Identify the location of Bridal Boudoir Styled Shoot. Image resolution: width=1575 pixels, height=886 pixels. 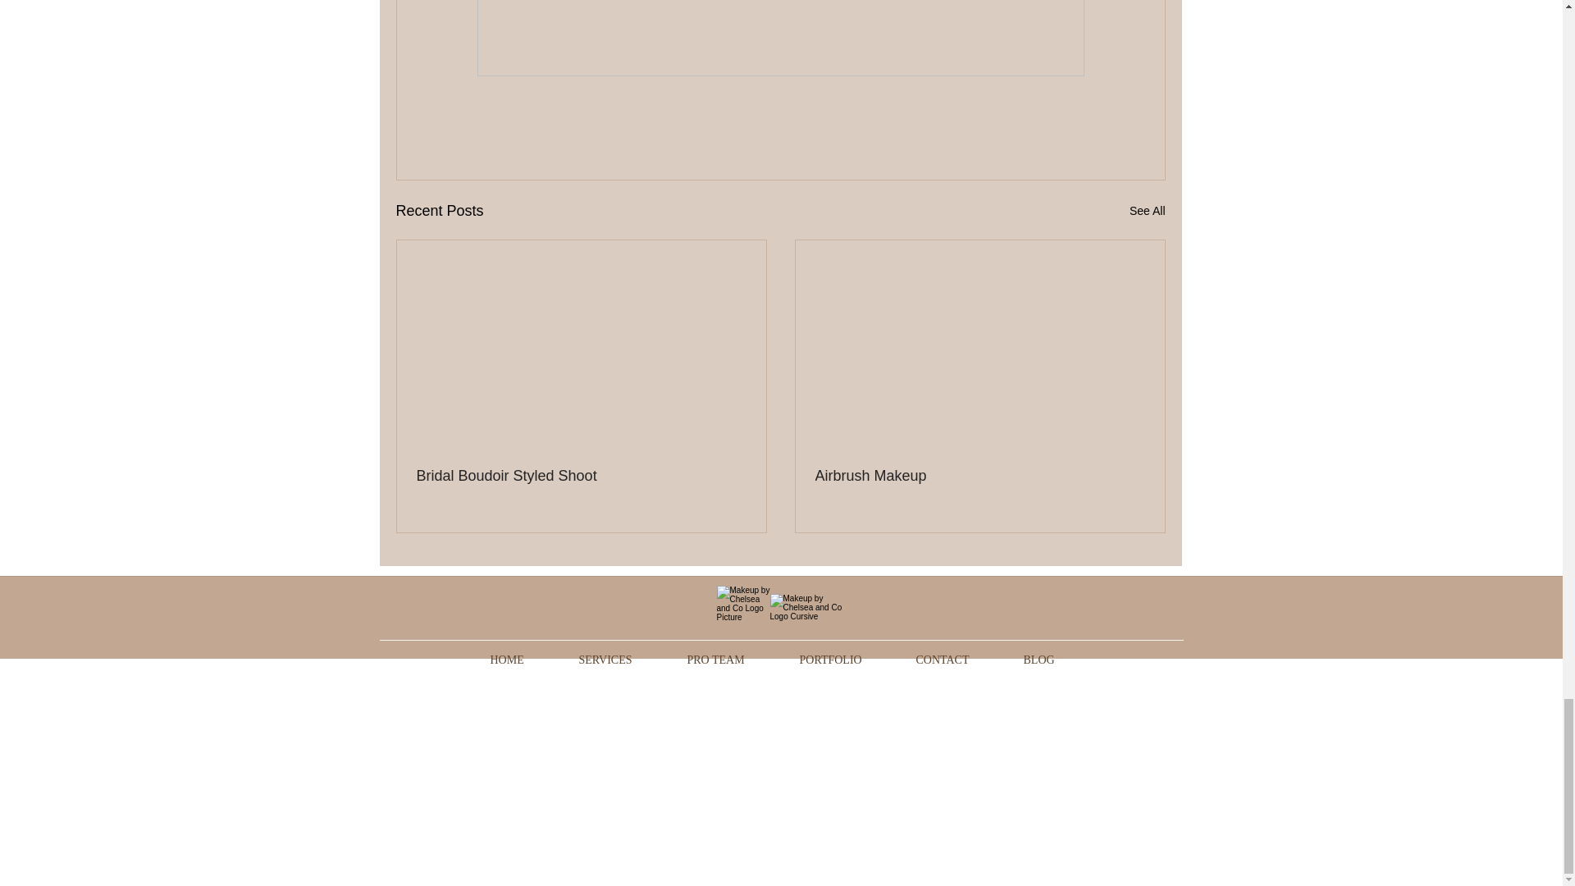
(582, 476).